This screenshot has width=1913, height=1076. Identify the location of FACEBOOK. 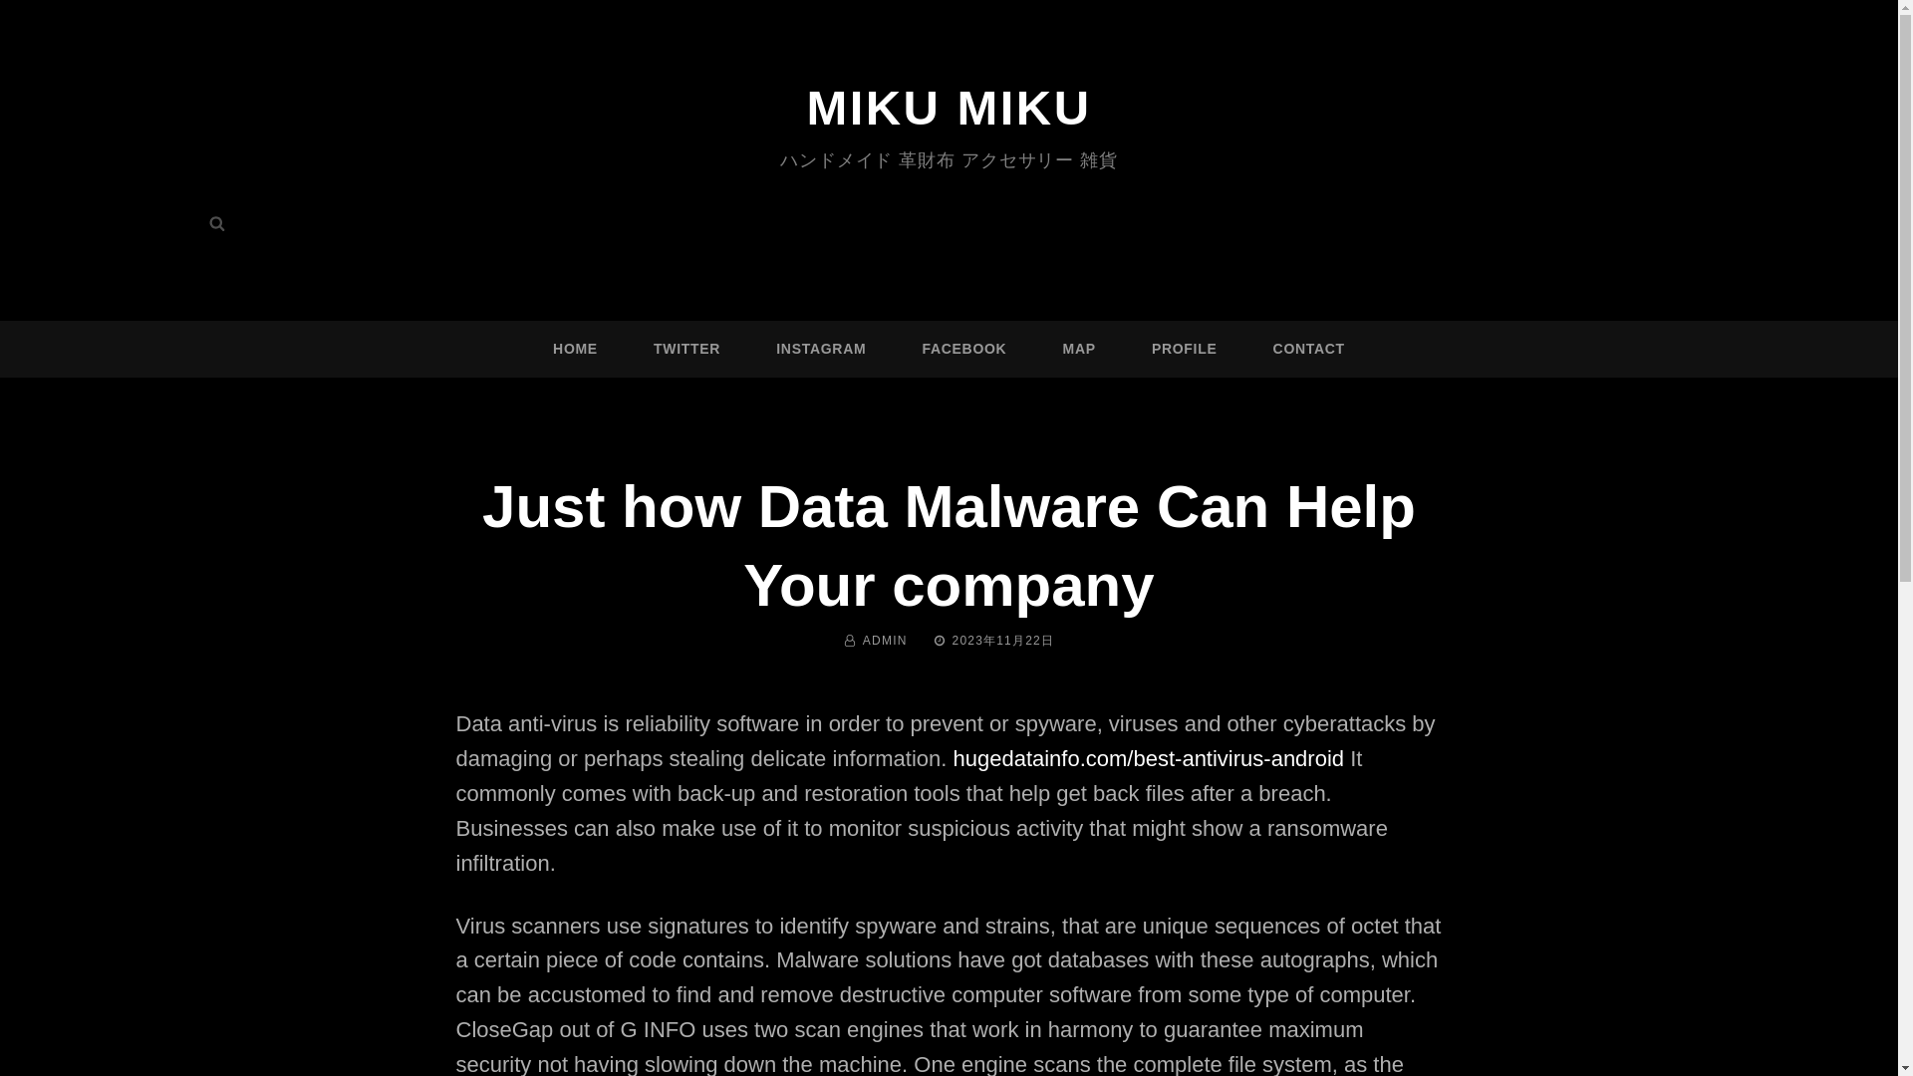
(963, 349).